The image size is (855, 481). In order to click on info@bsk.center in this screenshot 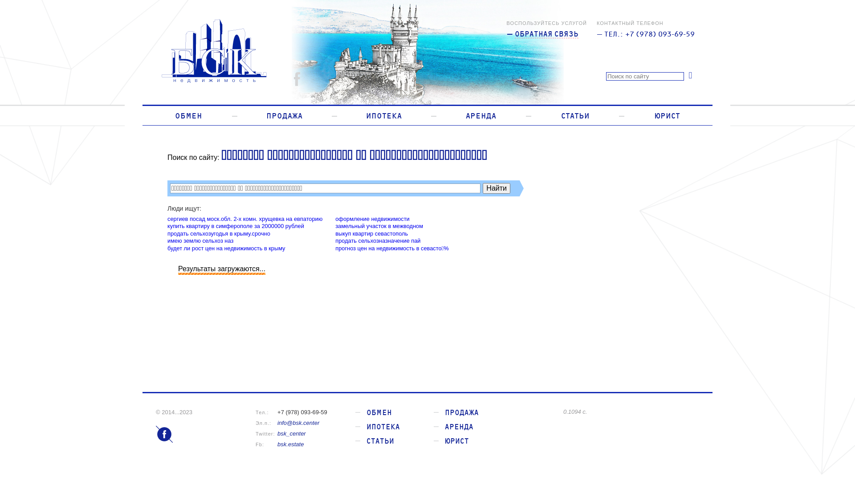, I will do `click(298, 423)`.